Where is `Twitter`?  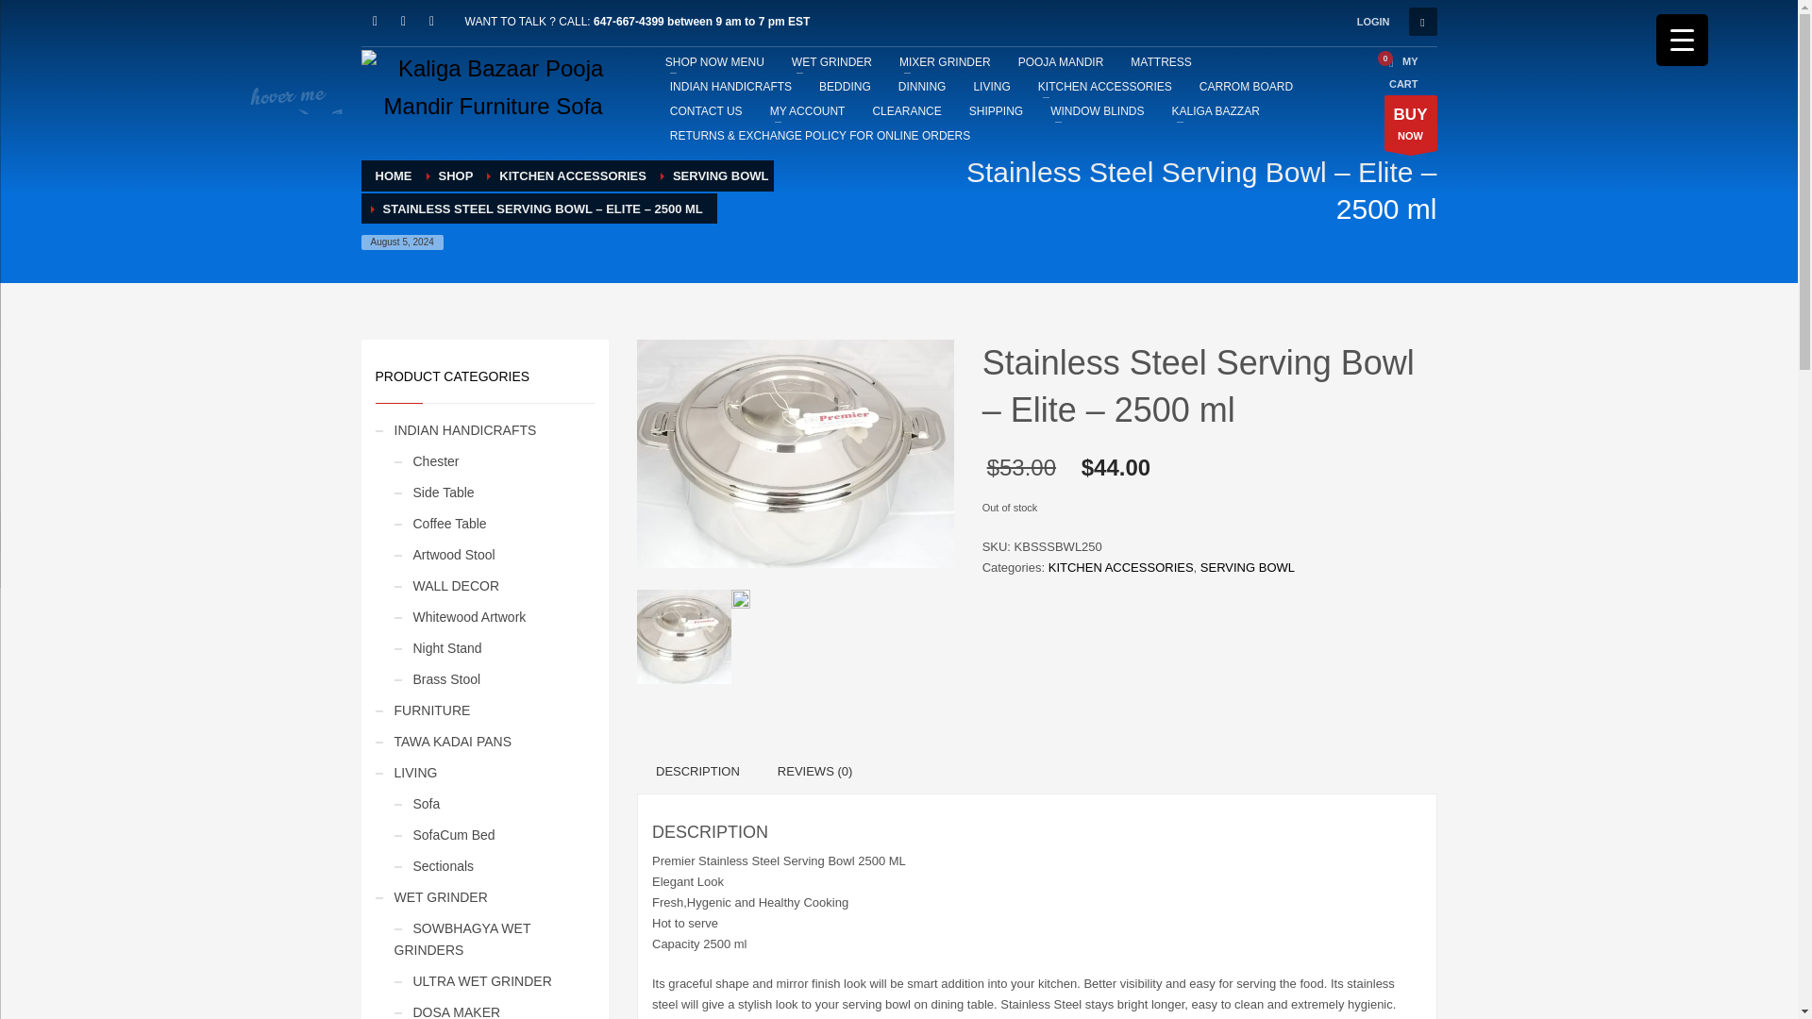
Twitter is located at coordinates (402, 21).